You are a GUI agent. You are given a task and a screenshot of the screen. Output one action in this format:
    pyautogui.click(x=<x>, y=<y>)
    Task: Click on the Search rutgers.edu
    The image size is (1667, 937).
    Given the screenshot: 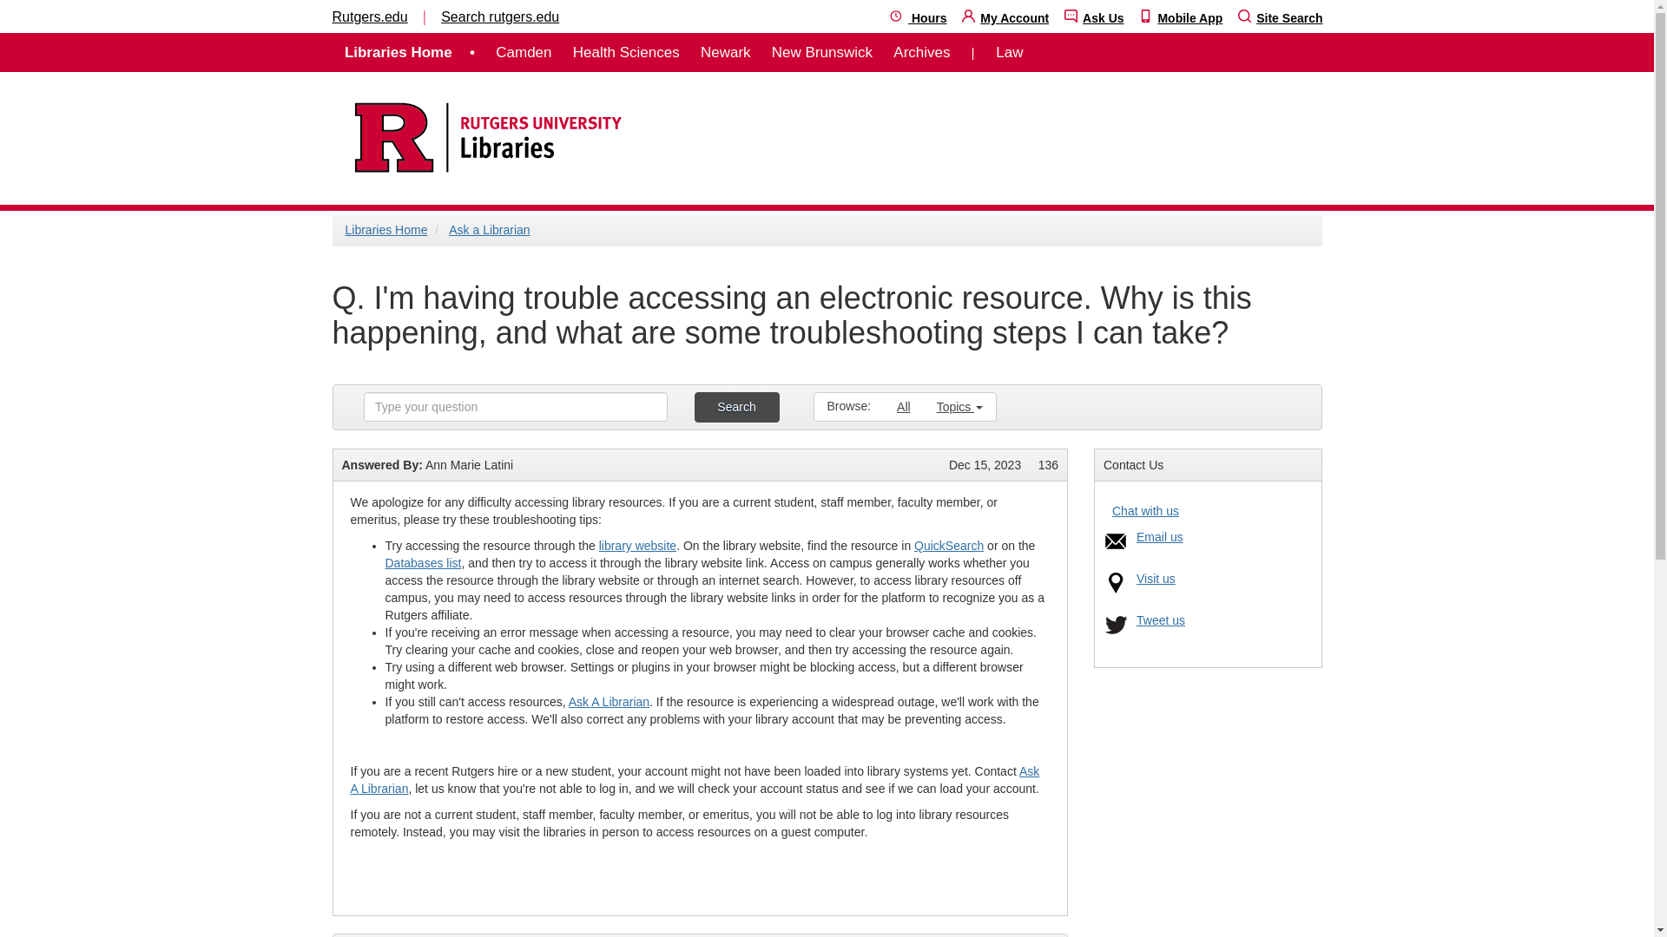 What is the action you would take?
    pyautogui.click(x=500, y=16)
    